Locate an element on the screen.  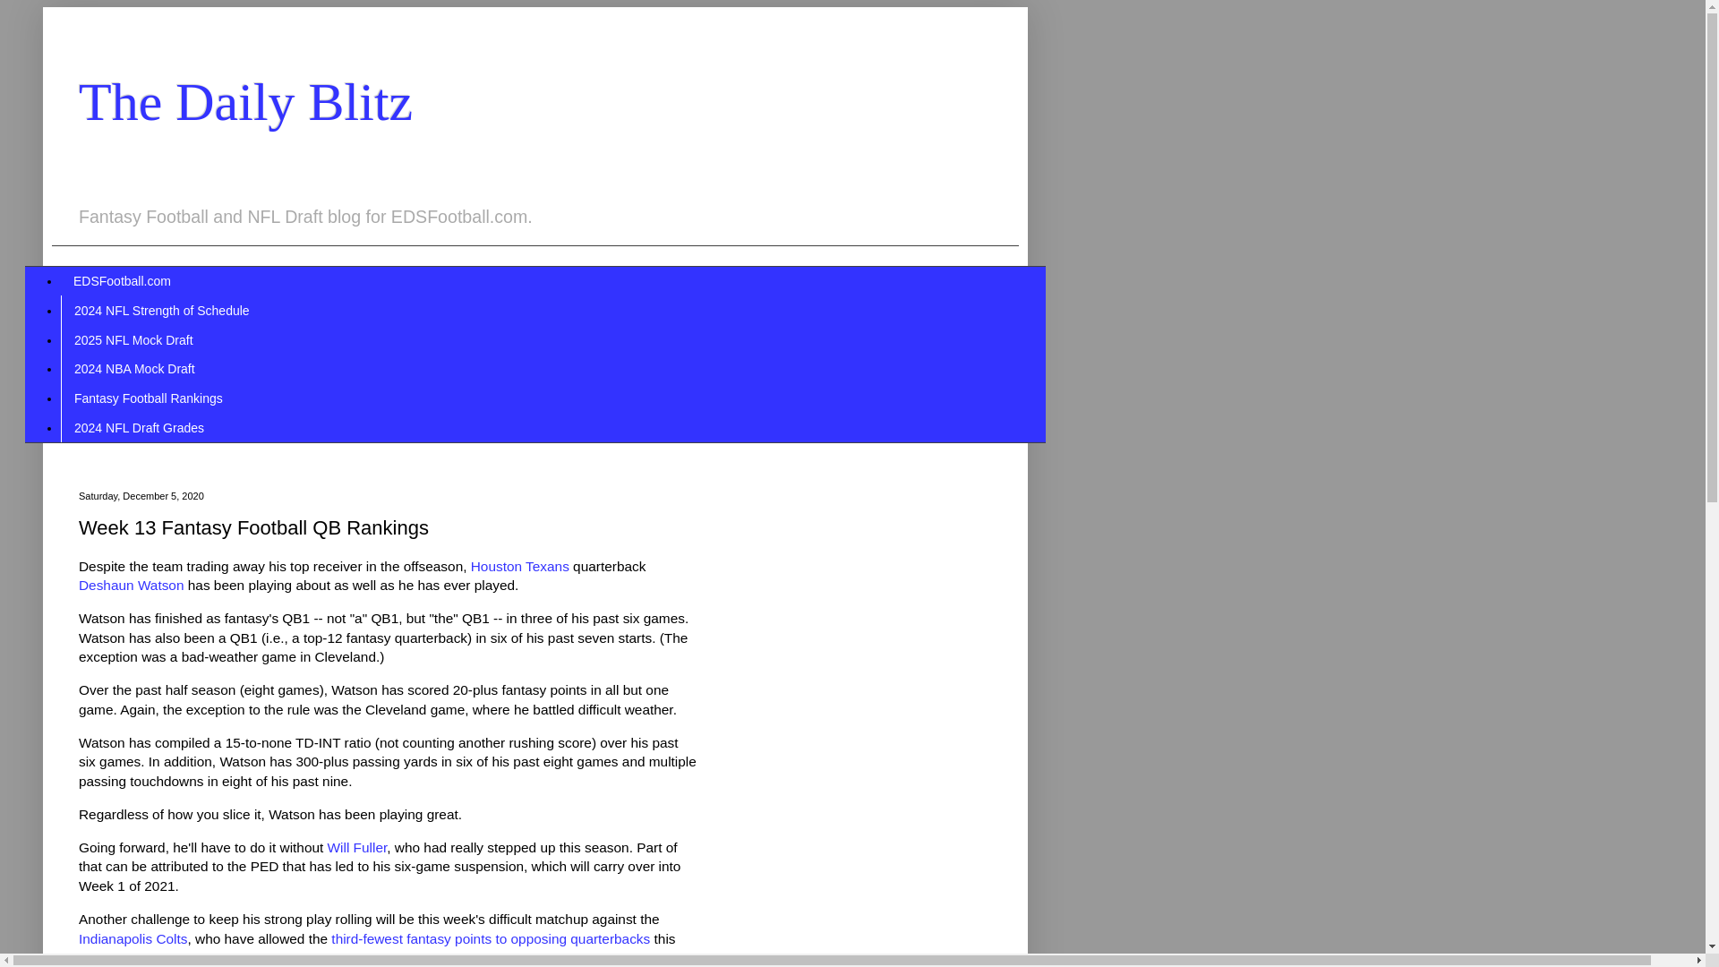
Fantasy Football Rankings is located at coordinates (148, 398).